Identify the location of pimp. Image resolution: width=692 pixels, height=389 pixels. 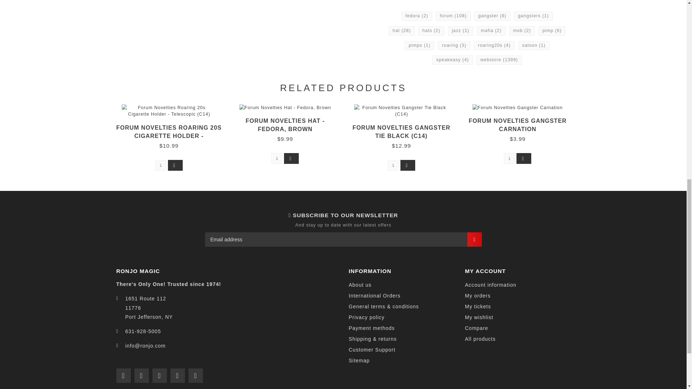
(551, 31).